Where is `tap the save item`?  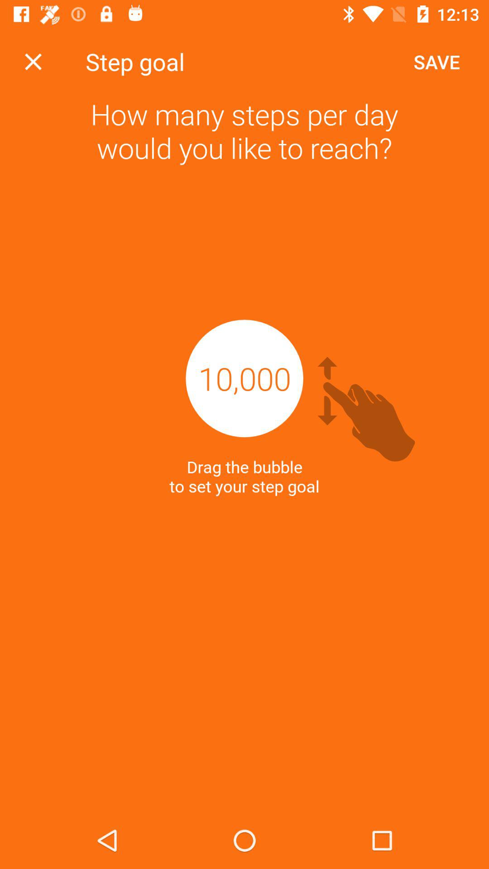
tap the save item is located at coordinates (436, 62).